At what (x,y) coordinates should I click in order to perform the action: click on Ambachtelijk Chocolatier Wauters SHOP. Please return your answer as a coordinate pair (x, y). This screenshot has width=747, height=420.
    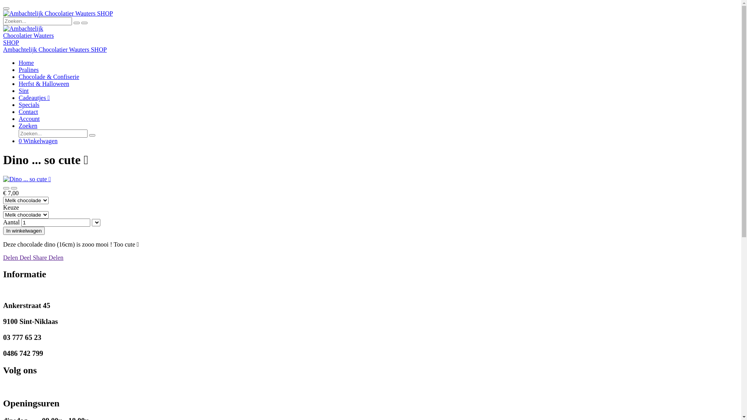
    Looking at the image, I should click on (58, 14).